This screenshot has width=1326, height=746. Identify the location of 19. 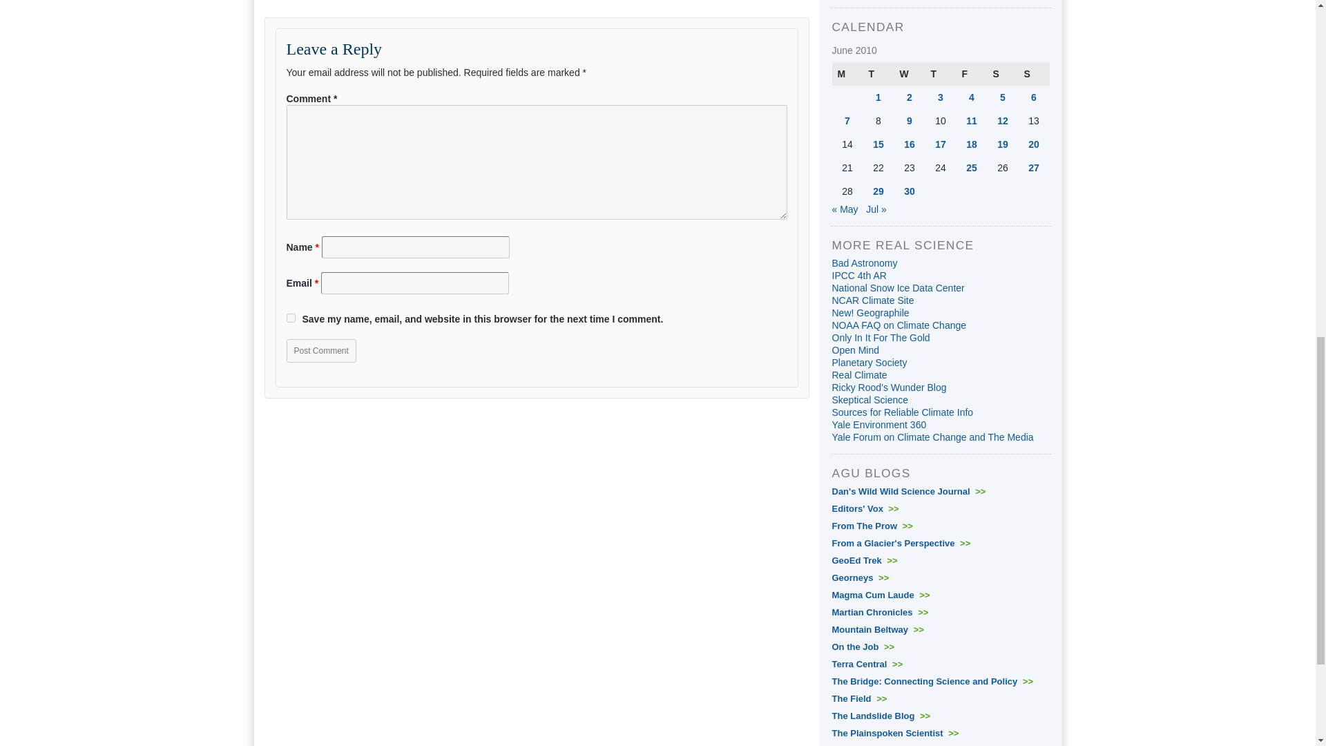
(1002, 144).